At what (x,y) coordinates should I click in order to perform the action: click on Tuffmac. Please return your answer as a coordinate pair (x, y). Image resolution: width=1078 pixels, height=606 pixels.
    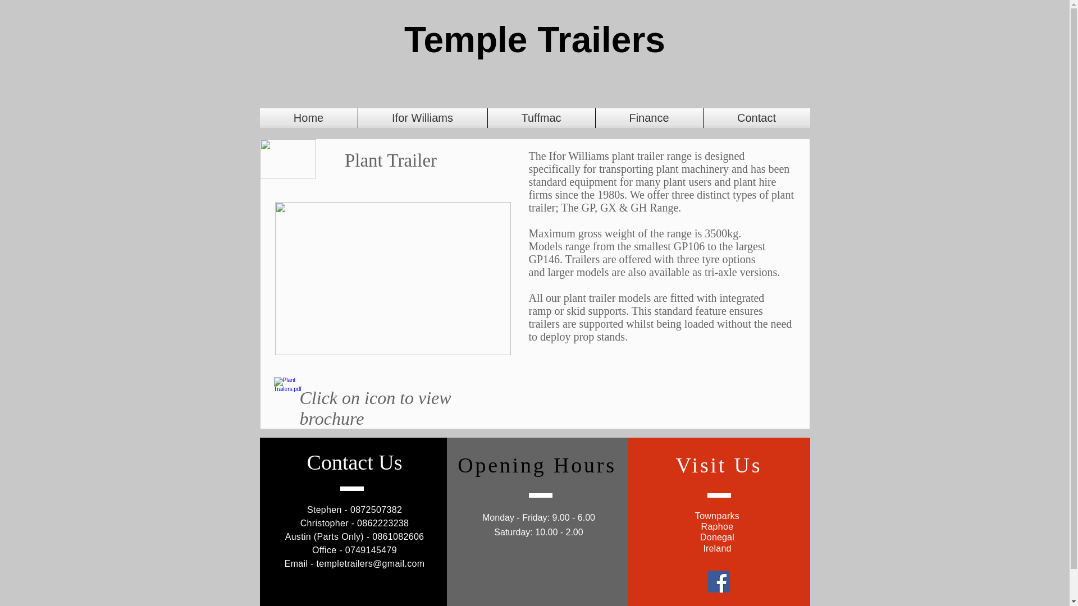
    Looking at the image, I should click on (541, 118).